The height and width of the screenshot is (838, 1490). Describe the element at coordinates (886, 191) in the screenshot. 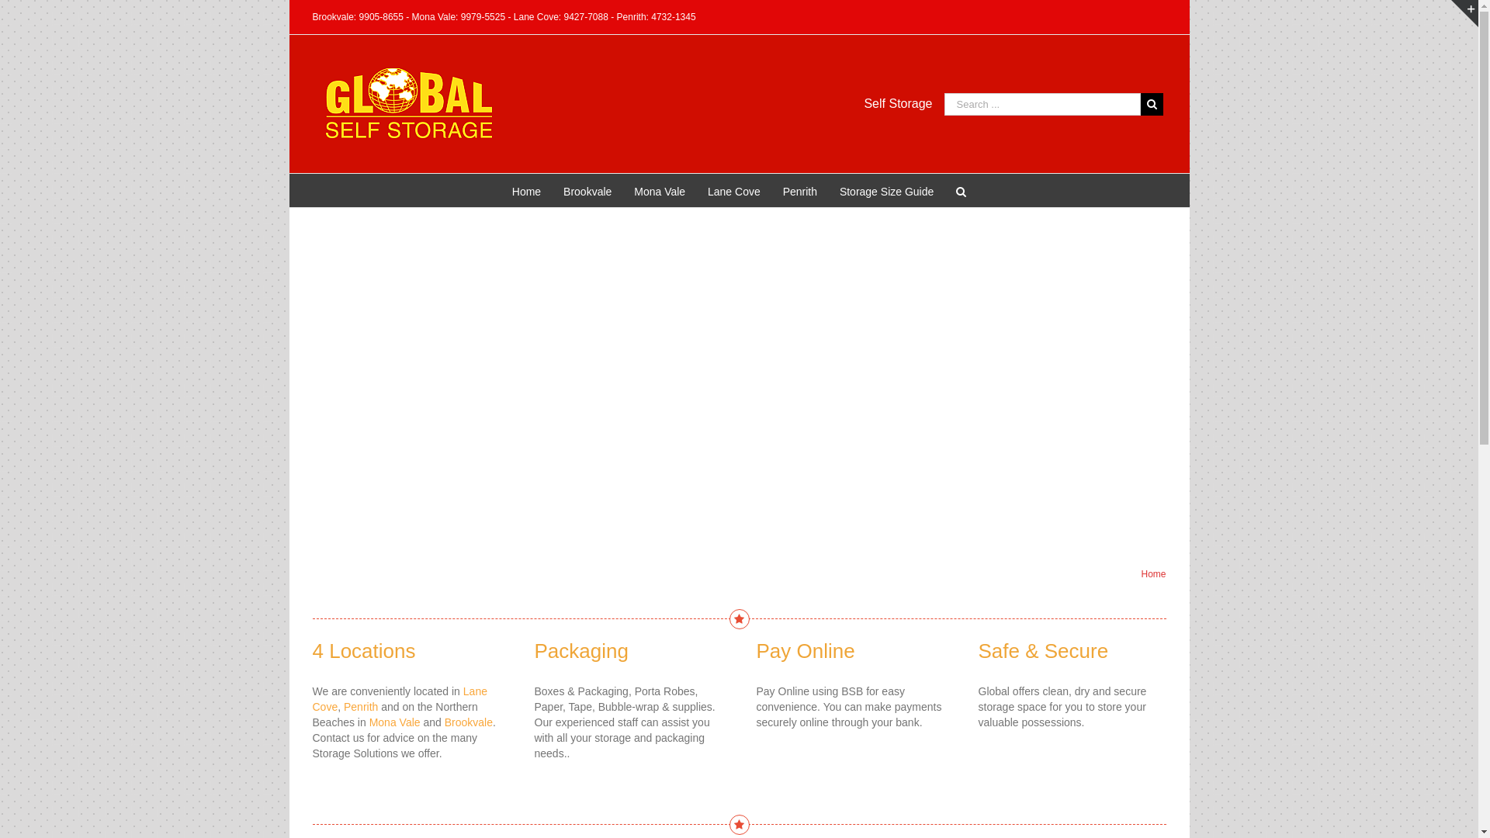

I see `Storage Size Guide` at that location.